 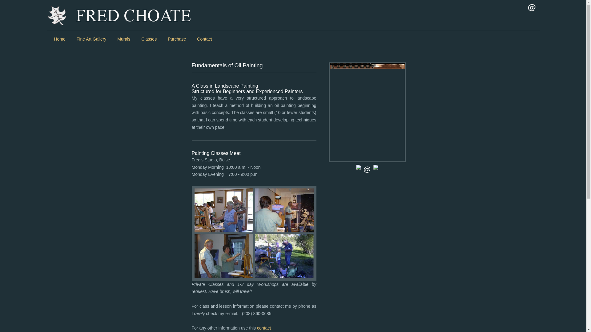 I want to click on Classes, so click(x=149, y=39).